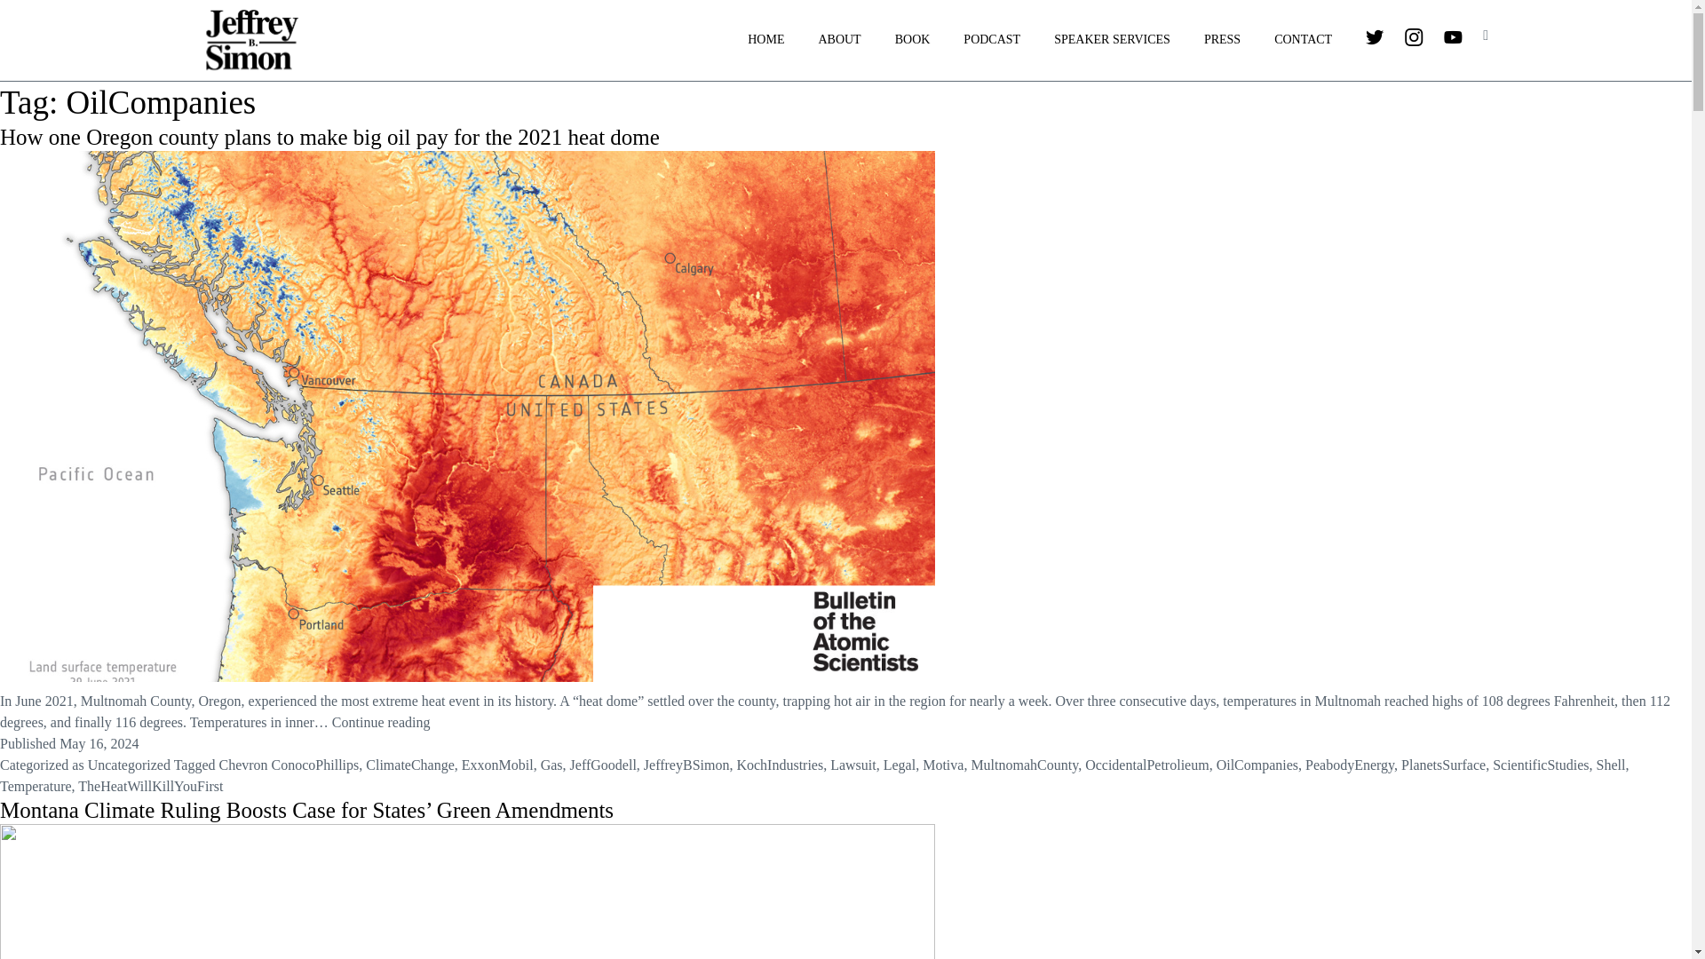 Image resolution: width=1705 pixels, height=959 pixels. What do you see at coordinates (839, 40) in the screenshot?
I see `ABOUT` at bounding box center [839, 40].